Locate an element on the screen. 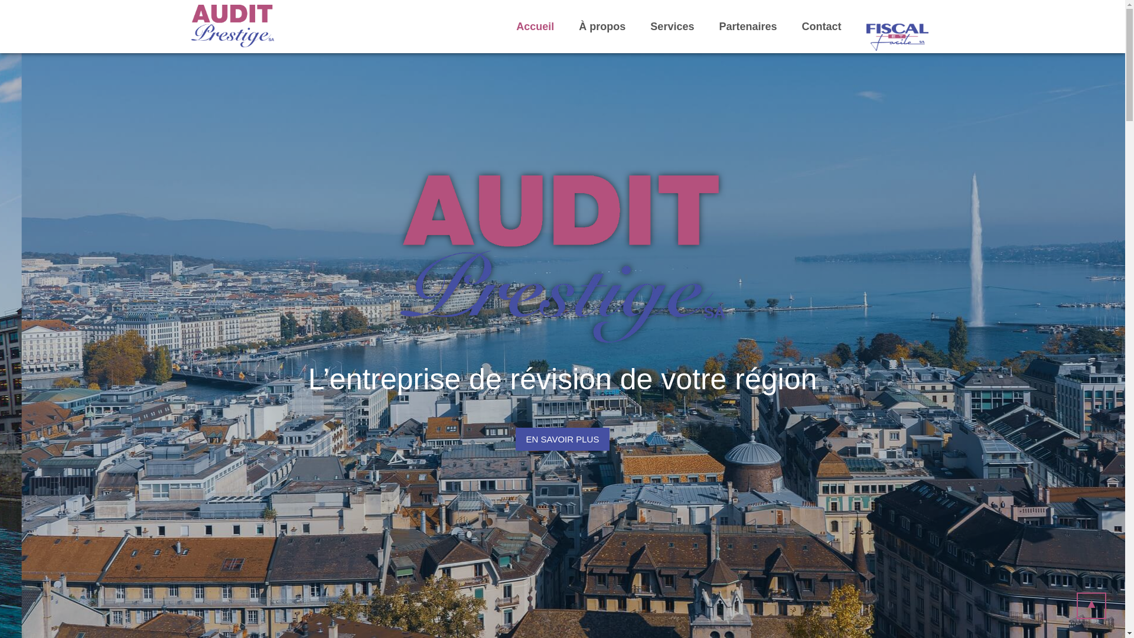 This screenshot has width=1134, height=638. Services is located at coordinates (672, 27).